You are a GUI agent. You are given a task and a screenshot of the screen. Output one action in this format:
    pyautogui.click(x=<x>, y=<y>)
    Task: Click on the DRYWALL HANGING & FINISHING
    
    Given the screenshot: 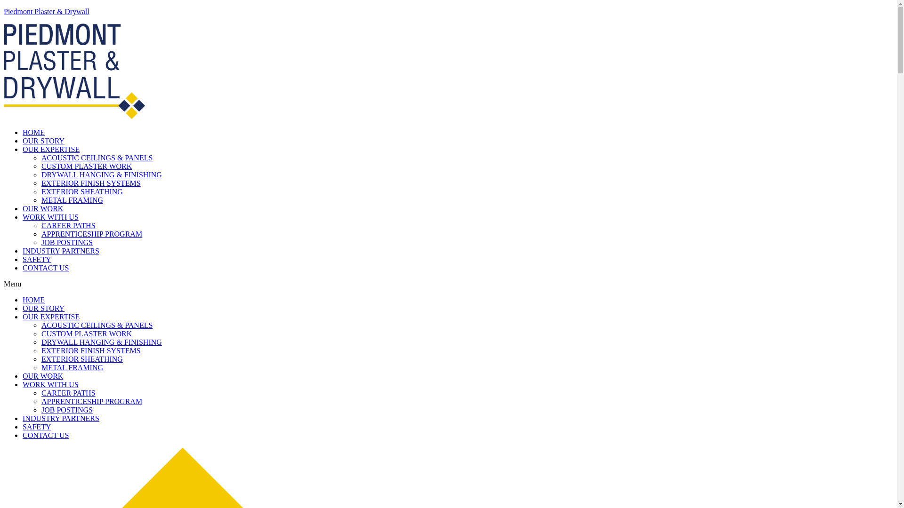 What is the action you would take?
    pyautogui.click(x=102, y=175)
    